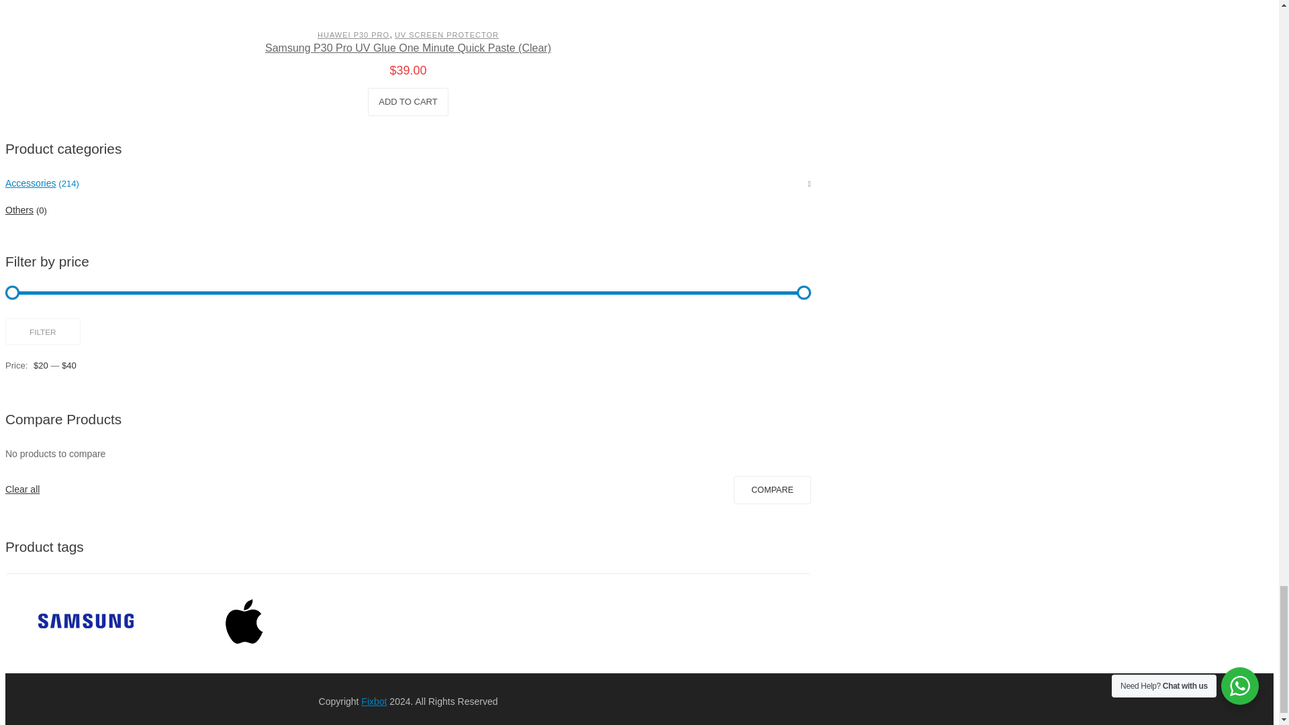 This screenshot has height=725, width=1289. What do you see at coordinates (246, 623) in the screenshot?
I see `Apple` at bounding box center [246, 623].